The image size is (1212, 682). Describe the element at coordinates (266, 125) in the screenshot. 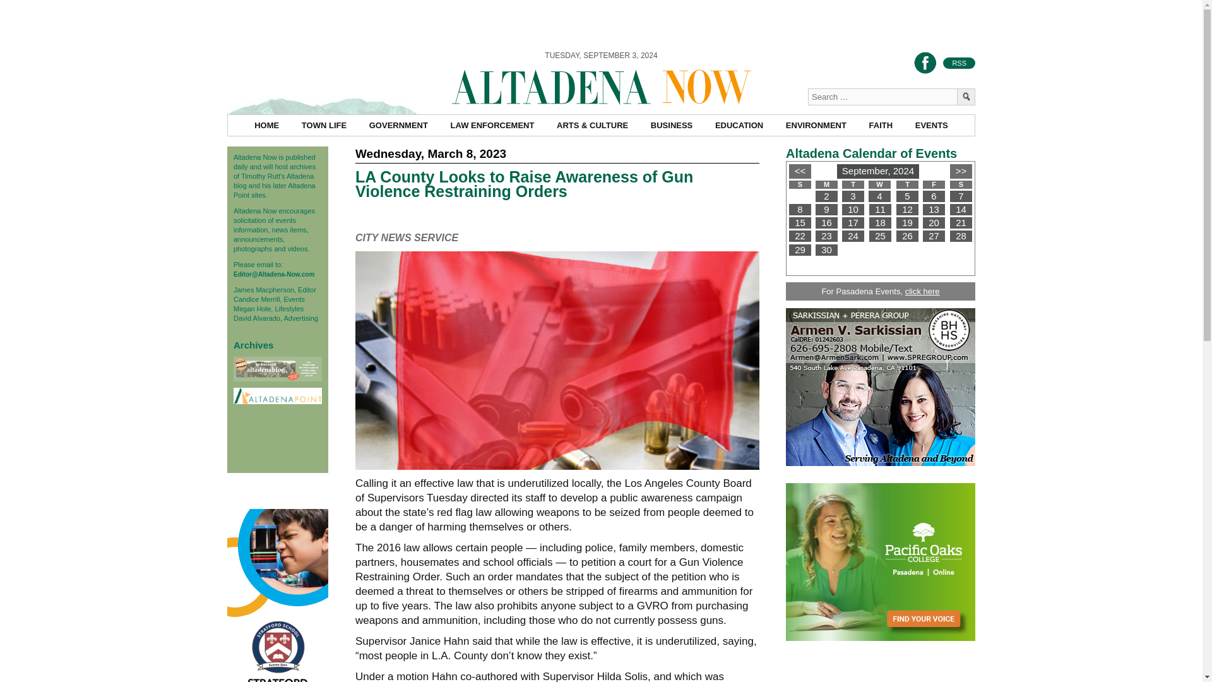

I see `HOME` at that location.